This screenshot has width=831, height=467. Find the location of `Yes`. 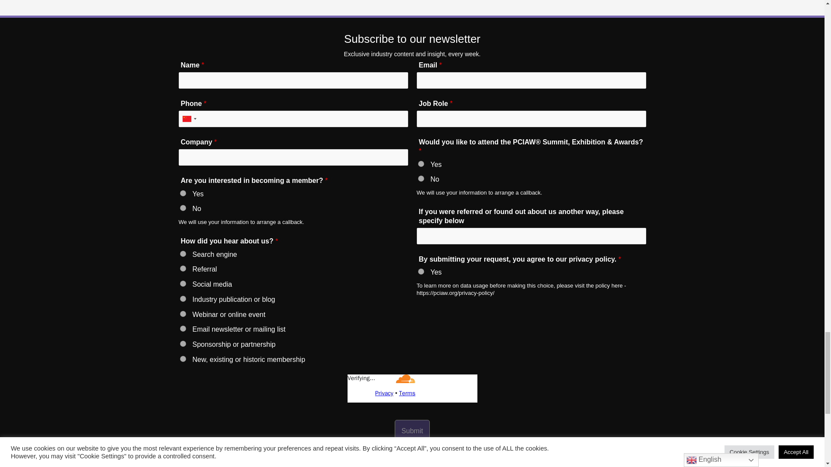

Yes is located at coordinates (183, 193).